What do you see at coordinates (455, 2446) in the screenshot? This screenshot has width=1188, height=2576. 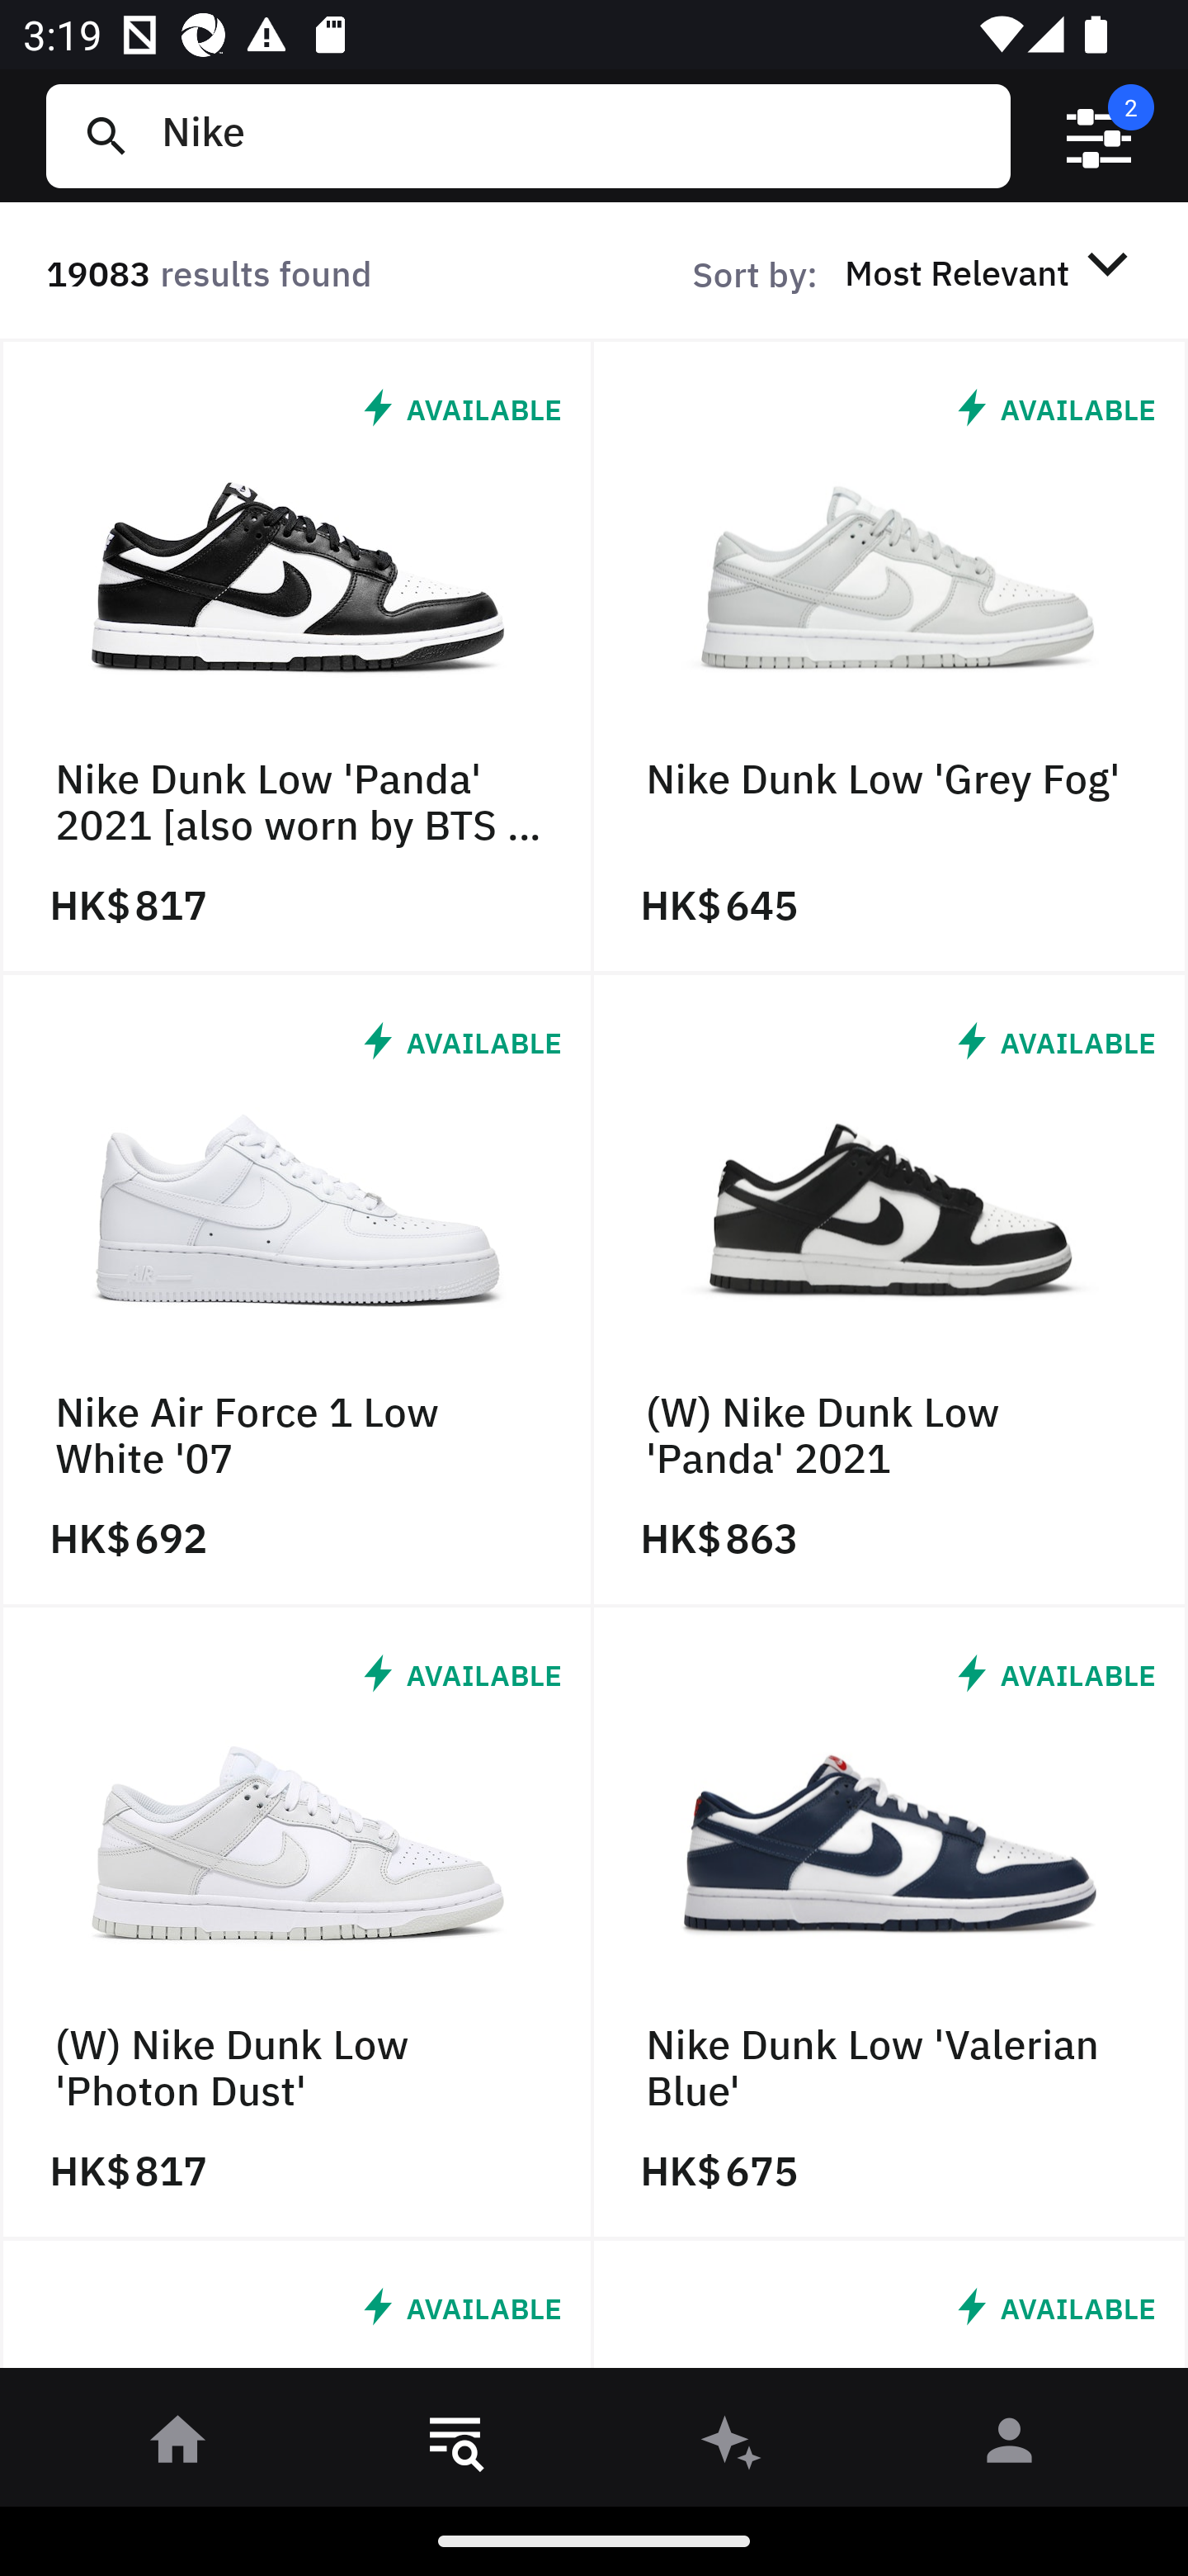 I see `󱎸` at bounding box center [455, 2446].